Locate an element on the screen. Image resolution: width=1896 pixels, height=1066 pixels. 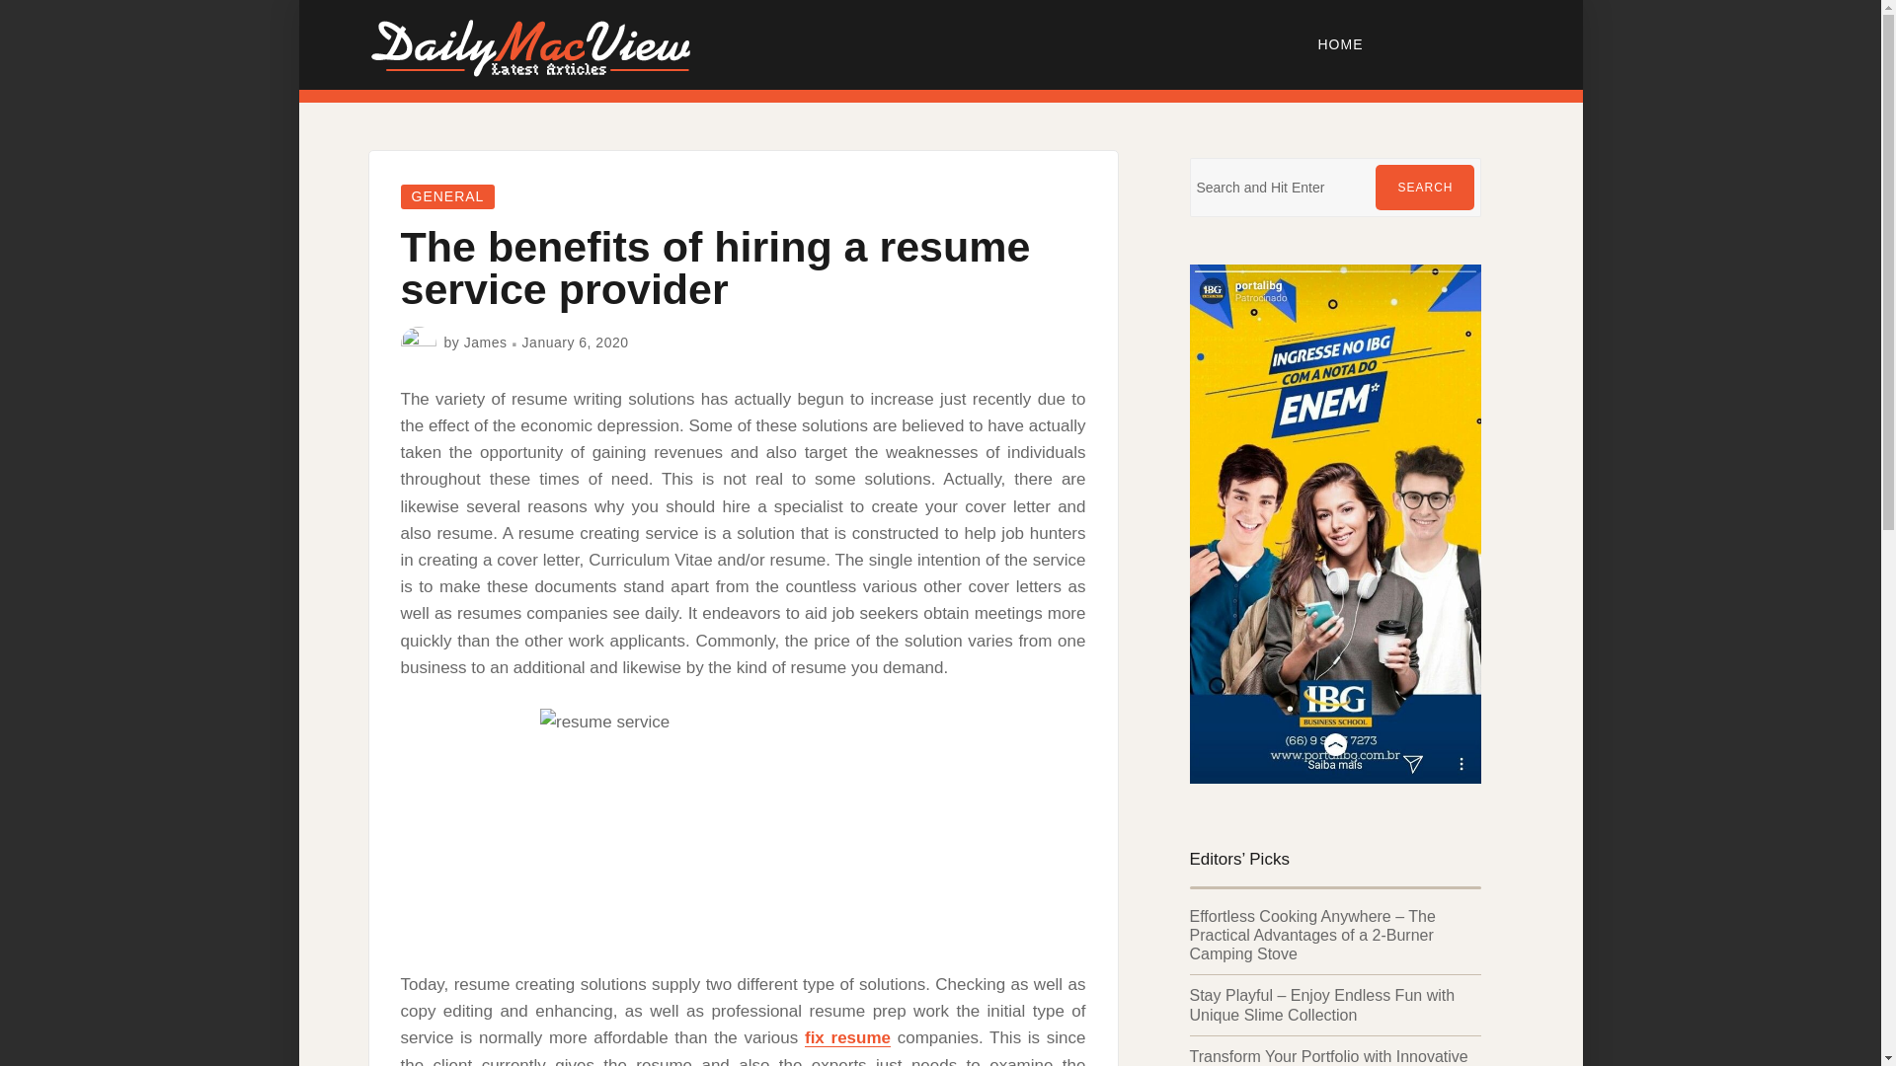
fix resume is located at coordinates (847, 1037).